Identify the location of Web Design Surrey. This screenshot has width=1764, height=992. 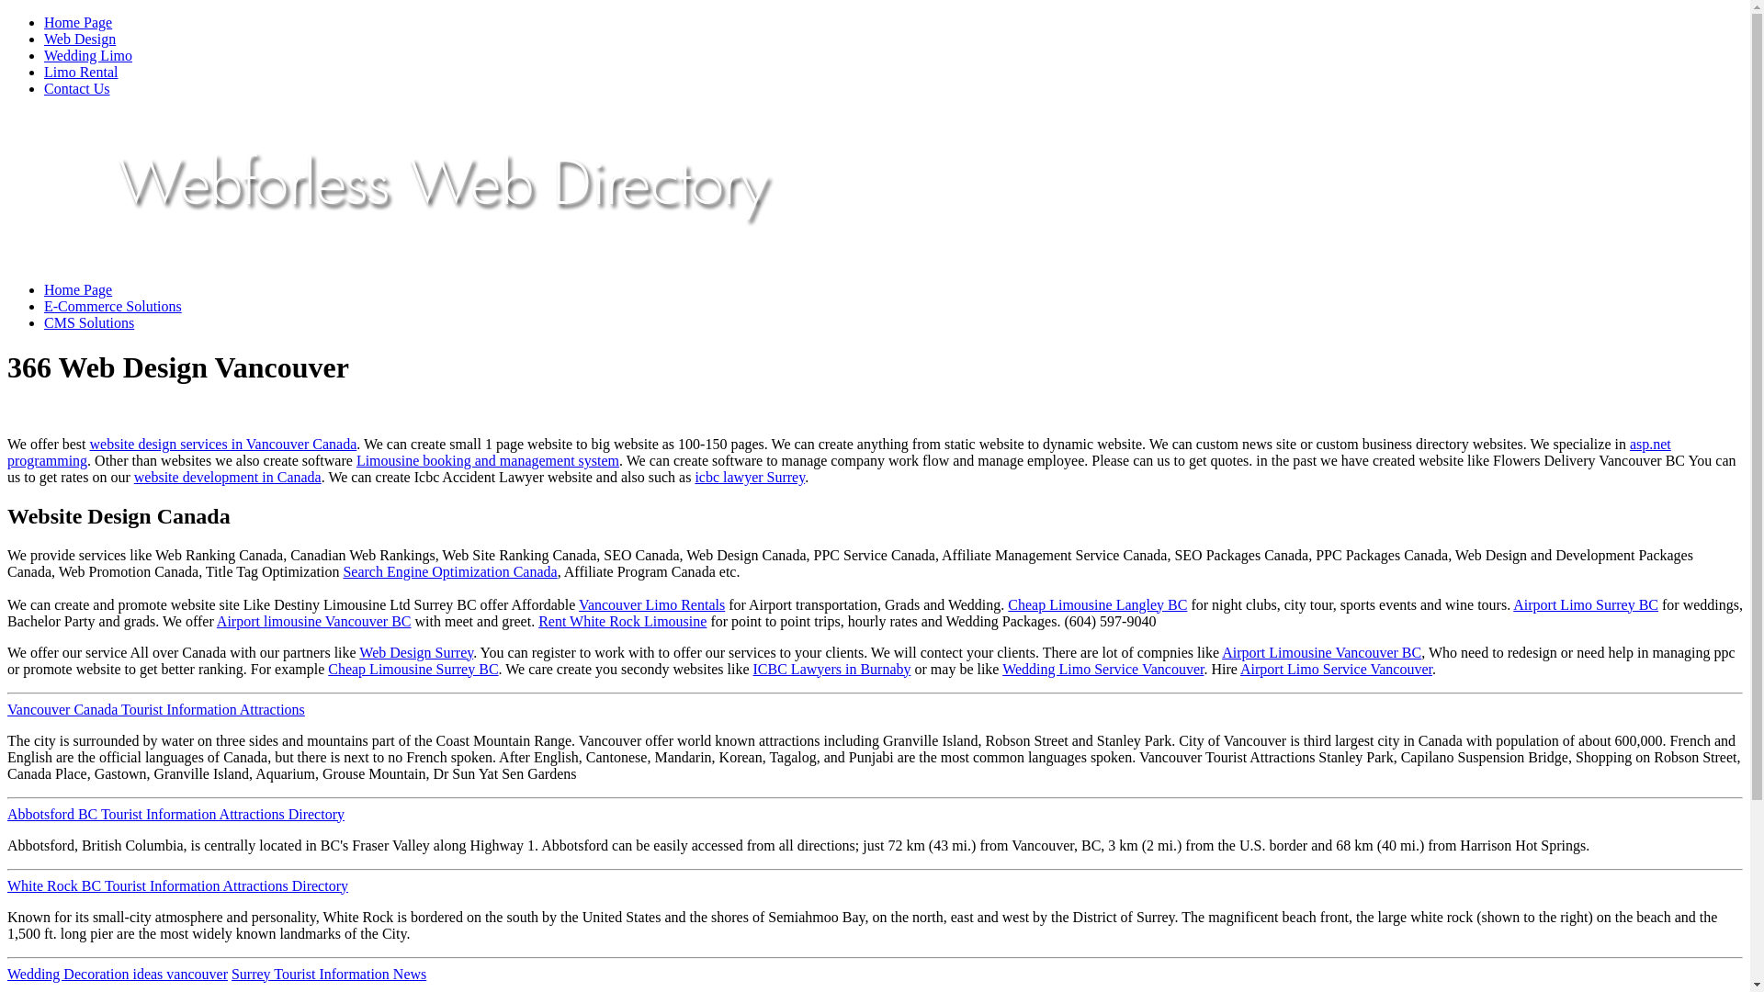
(416, 652).